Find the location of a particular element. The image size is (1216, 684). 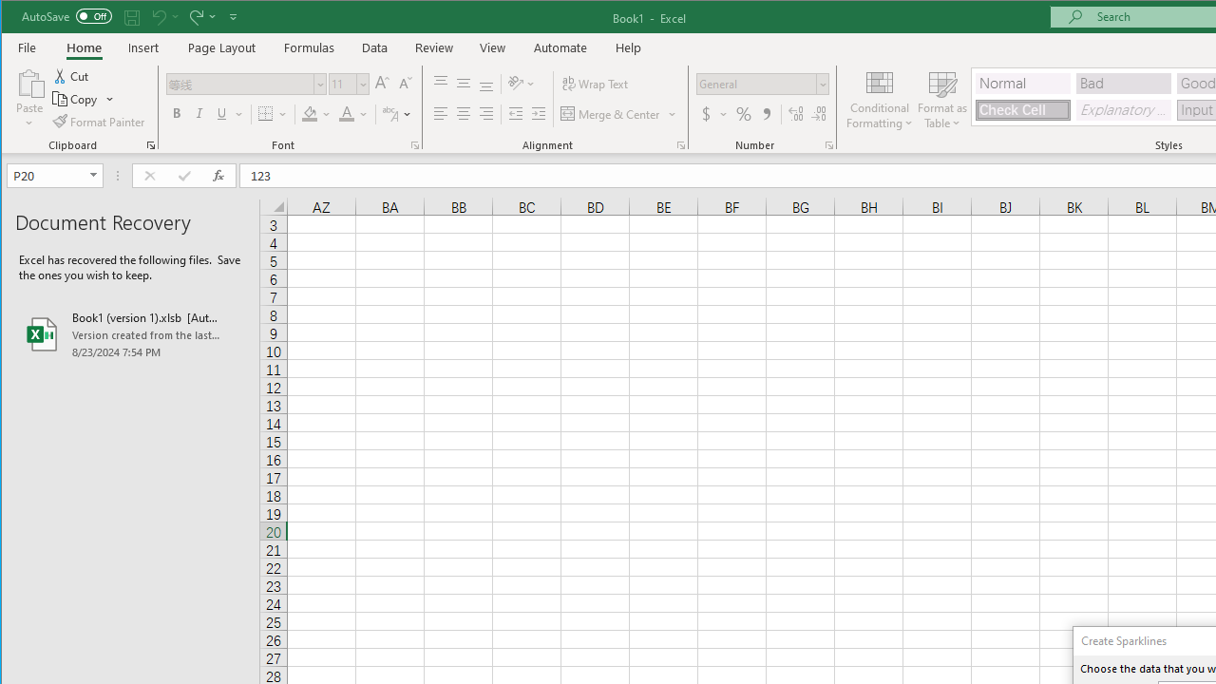

Show Phonetic Field is located at coordinates (389, 114).